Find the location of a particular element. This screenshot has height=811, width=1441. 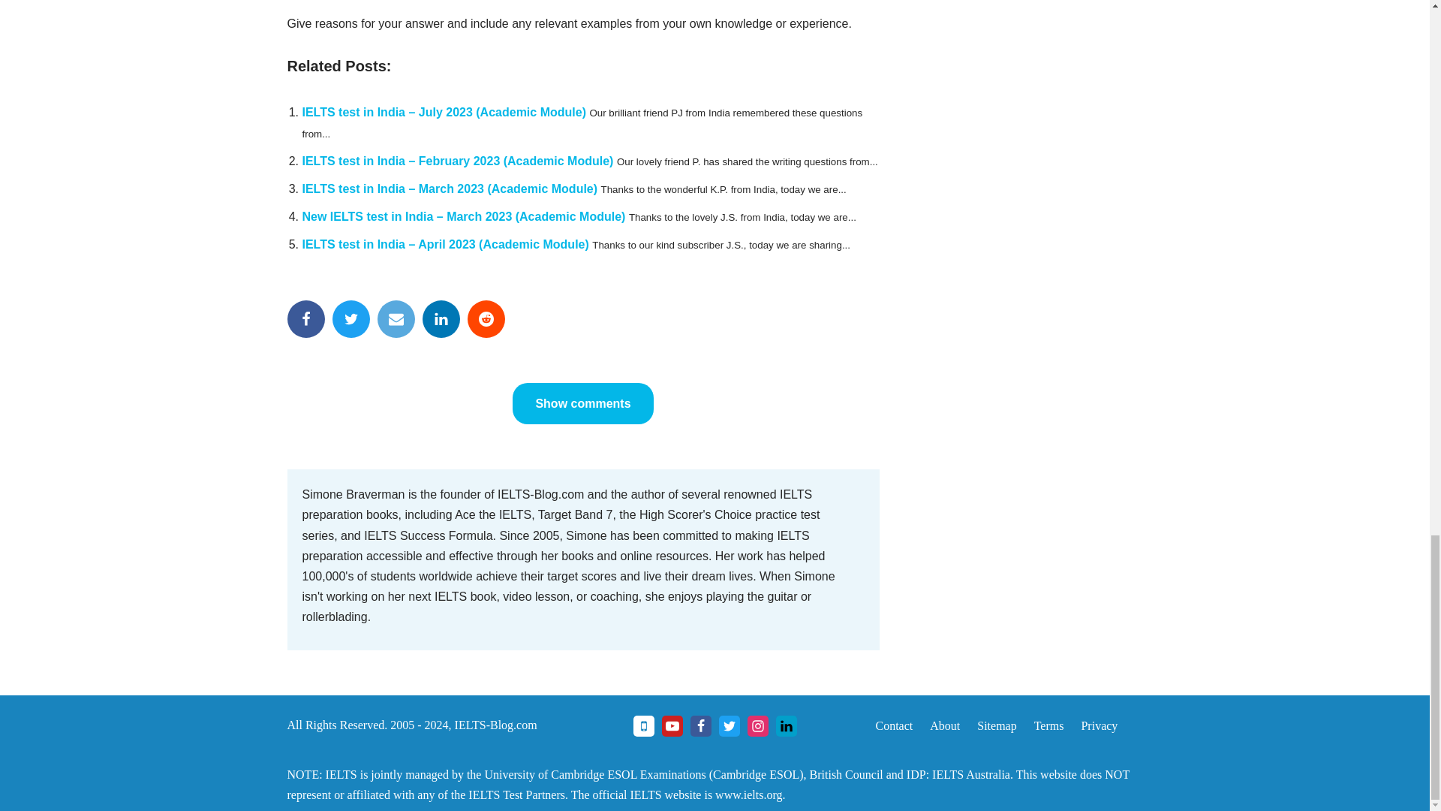

Facebook is located at coordinates (305, 318).